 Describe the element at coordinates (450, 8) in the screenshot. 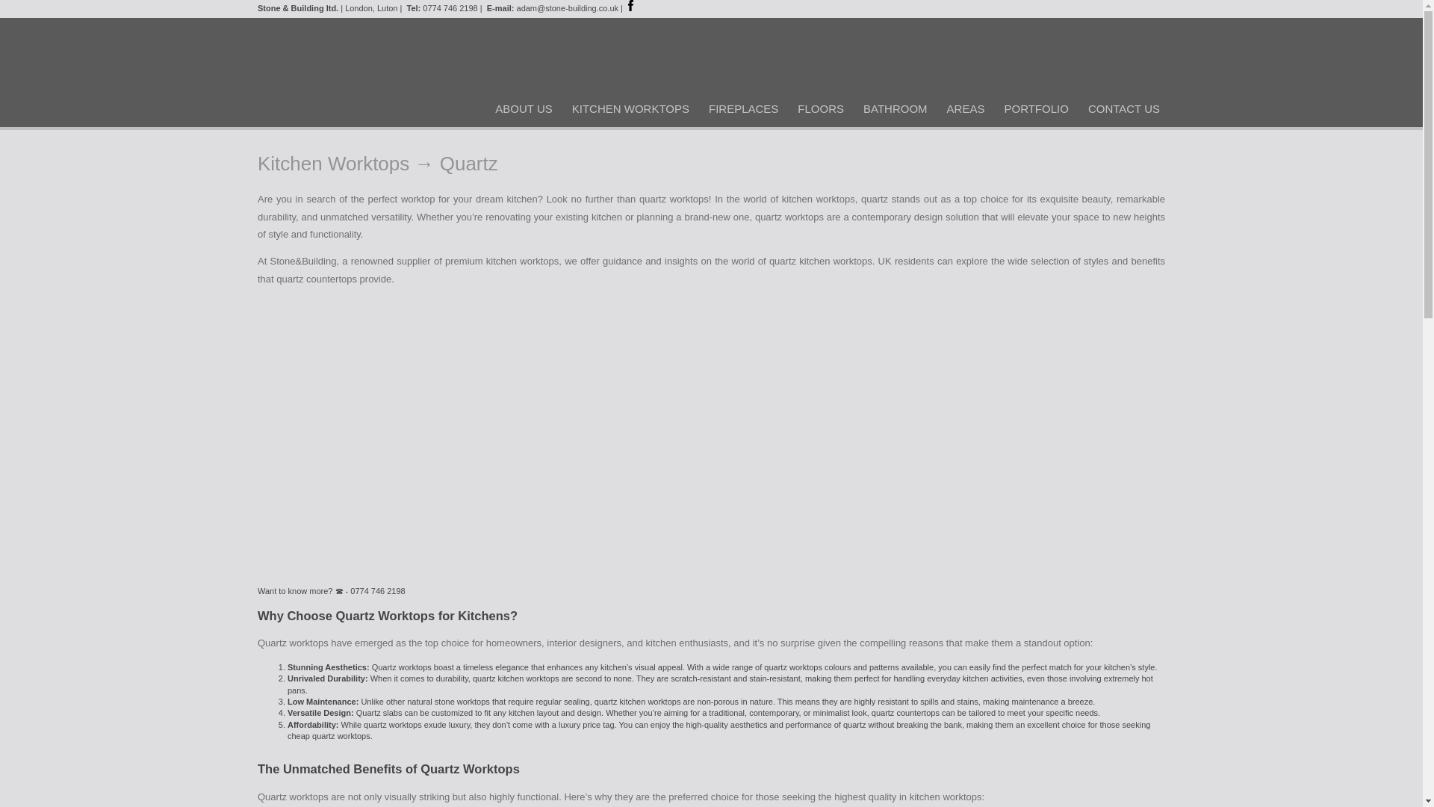

I see `0774 746 2198` at that location.